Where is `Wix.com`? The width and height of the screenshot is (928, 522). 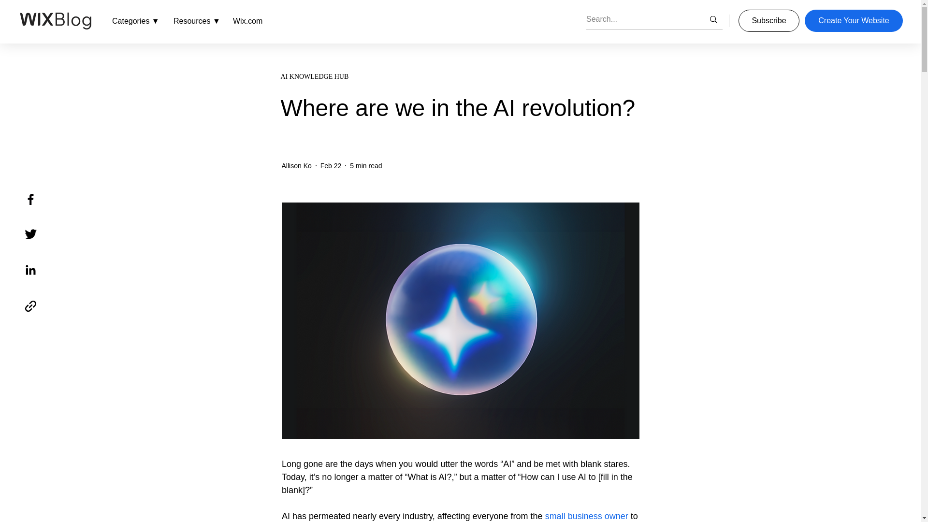 Wix.com is located at coordinates (247, 21).